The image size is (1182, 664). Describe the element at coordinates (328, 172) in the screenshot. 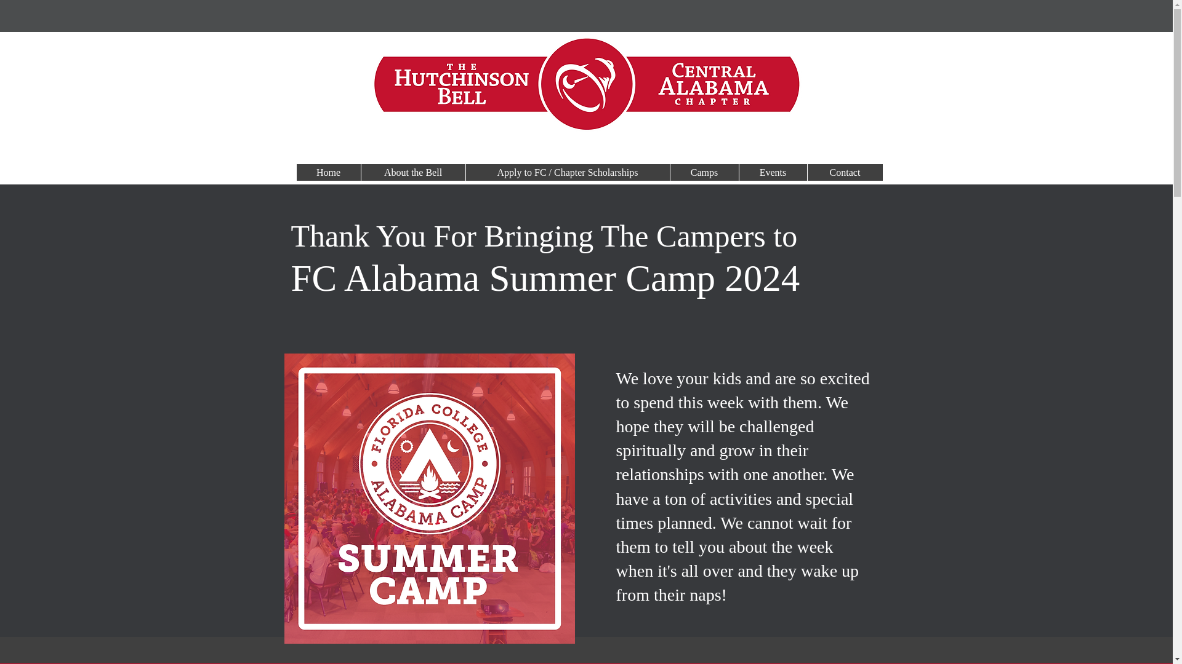

I see `Home` at that location.